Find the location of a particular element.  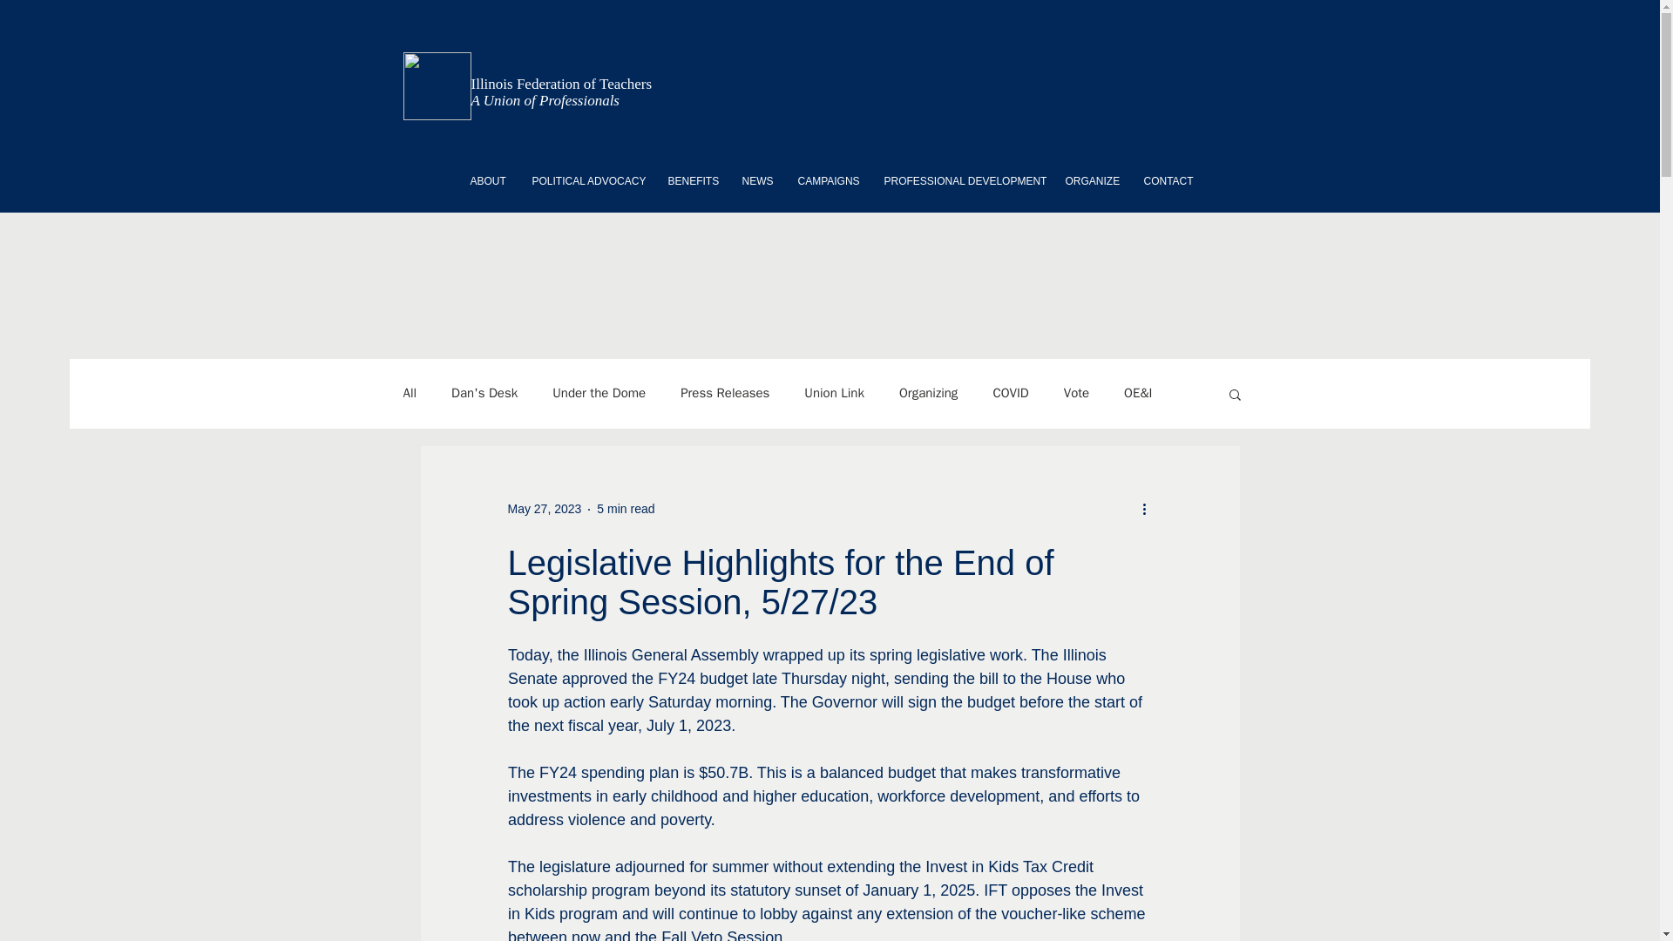

5 min read is located at coordinates (626, 508).